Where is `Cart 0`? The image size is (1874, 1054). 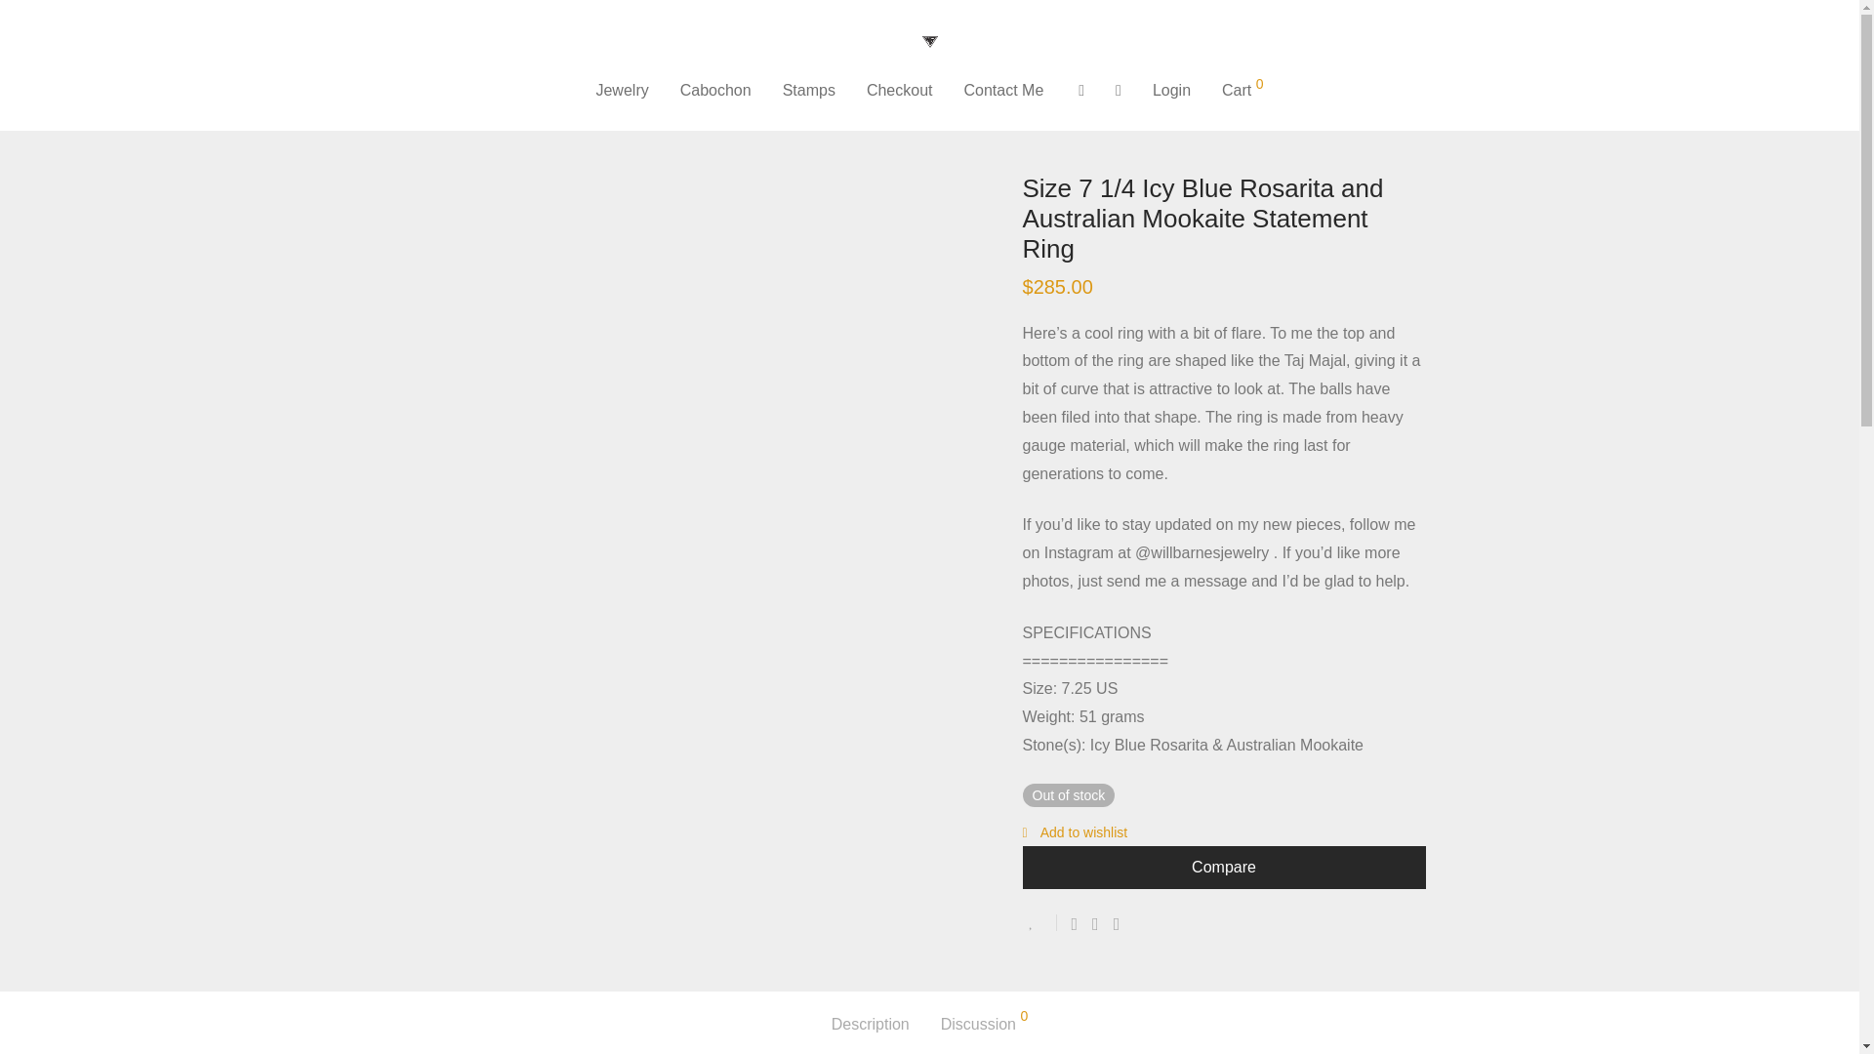 Cart 0 is located at coordinates (1242, 90).